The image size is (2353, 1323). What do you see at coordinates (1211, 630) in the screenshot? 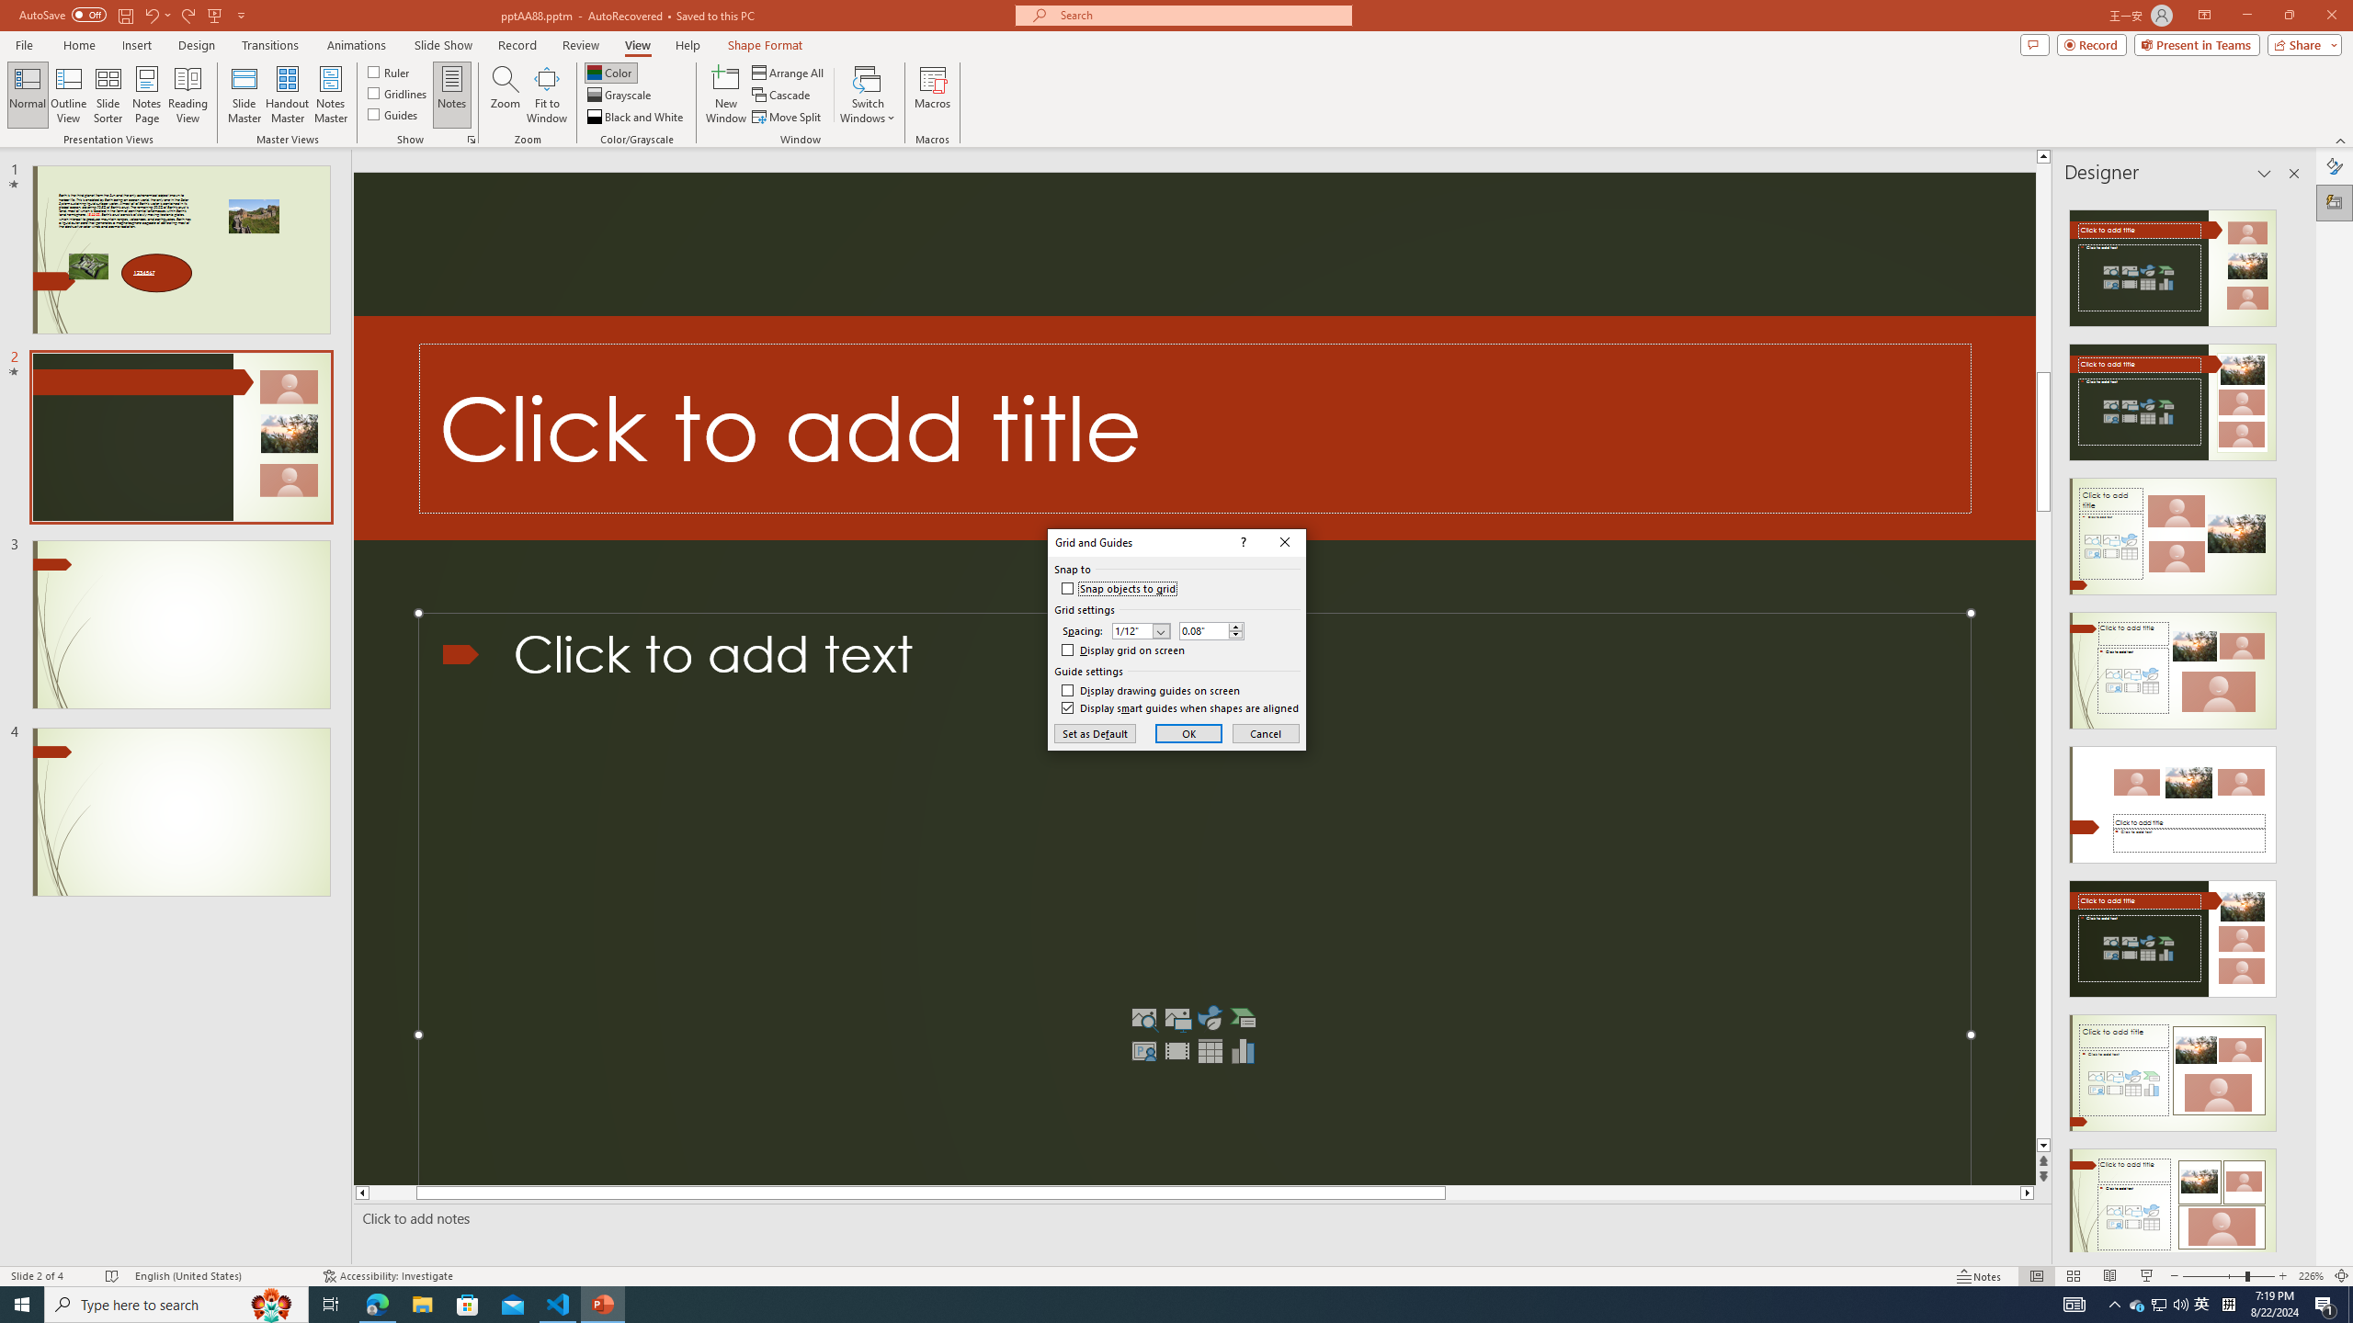
I see `Custom Spacing` at bounding box center [1211, 630].